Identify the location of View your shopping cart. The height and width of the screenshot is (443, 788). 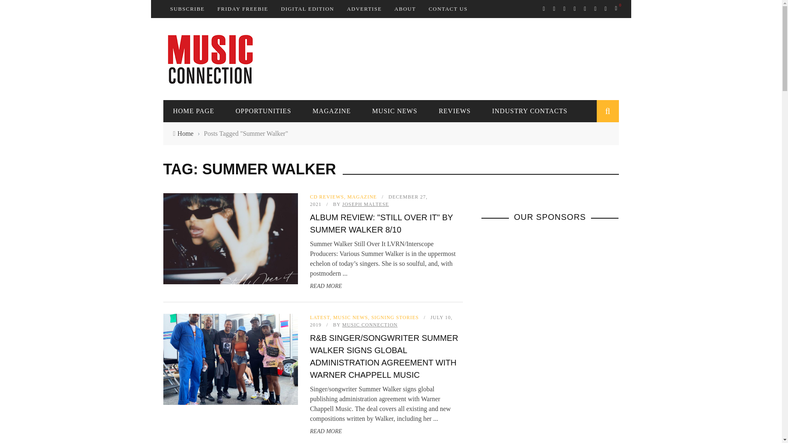
(616, 8).